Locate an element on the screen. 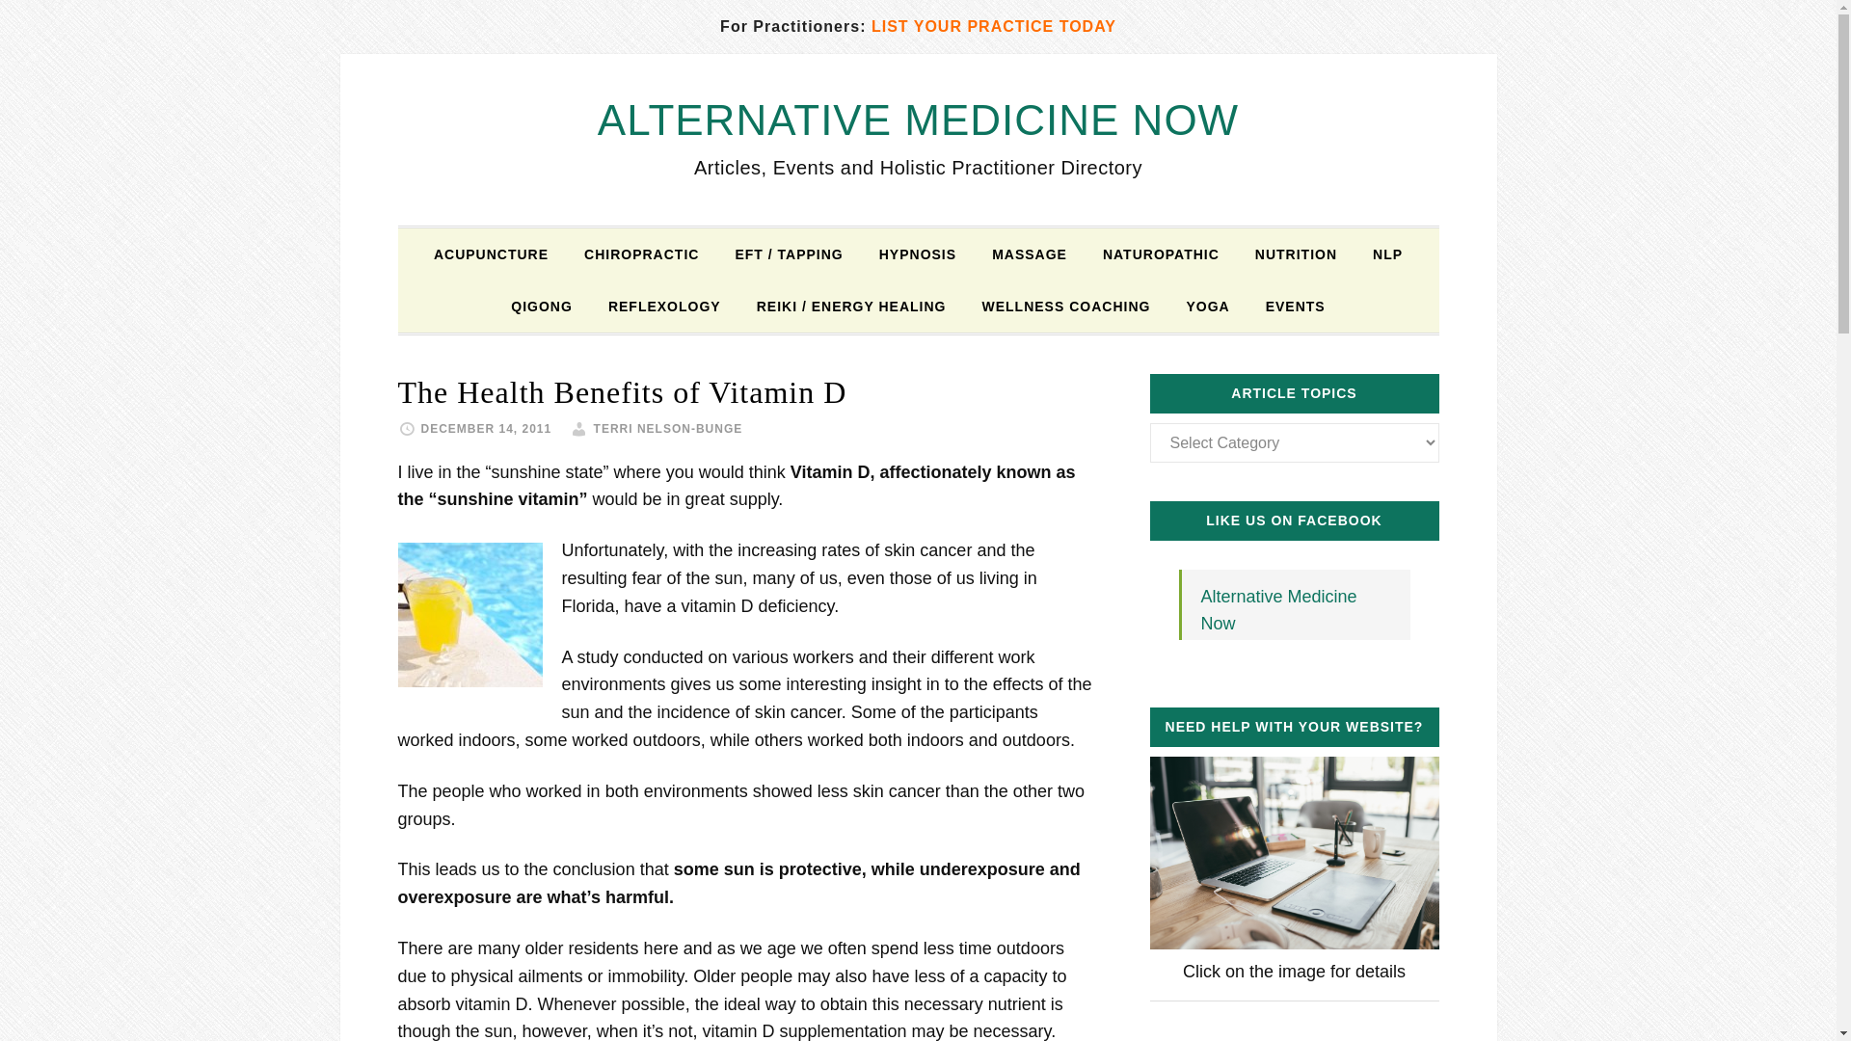 Image resolution: width=1851 pixels, height=1041 pixels. NATUROPATHIC is located at coordinates (1161, 254).